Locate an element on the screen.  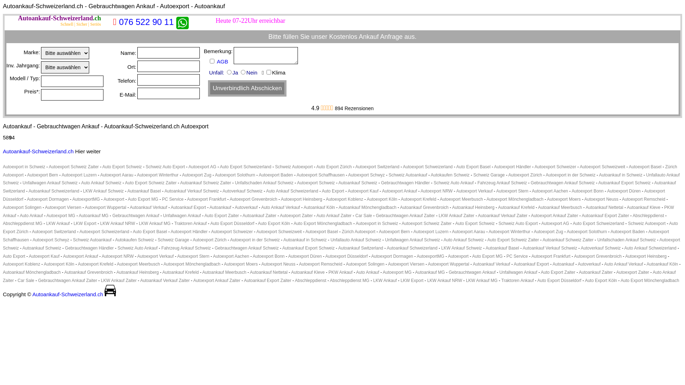
Autoexport Bern is located at coordinates (43, 175).